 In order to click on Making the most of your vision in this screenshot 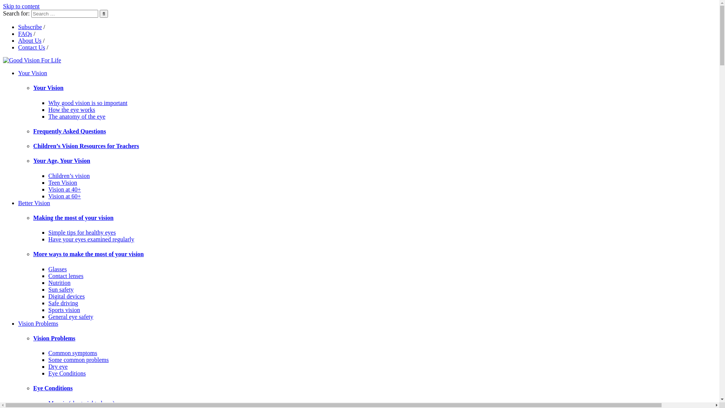, I will do `click(375, 218)`.